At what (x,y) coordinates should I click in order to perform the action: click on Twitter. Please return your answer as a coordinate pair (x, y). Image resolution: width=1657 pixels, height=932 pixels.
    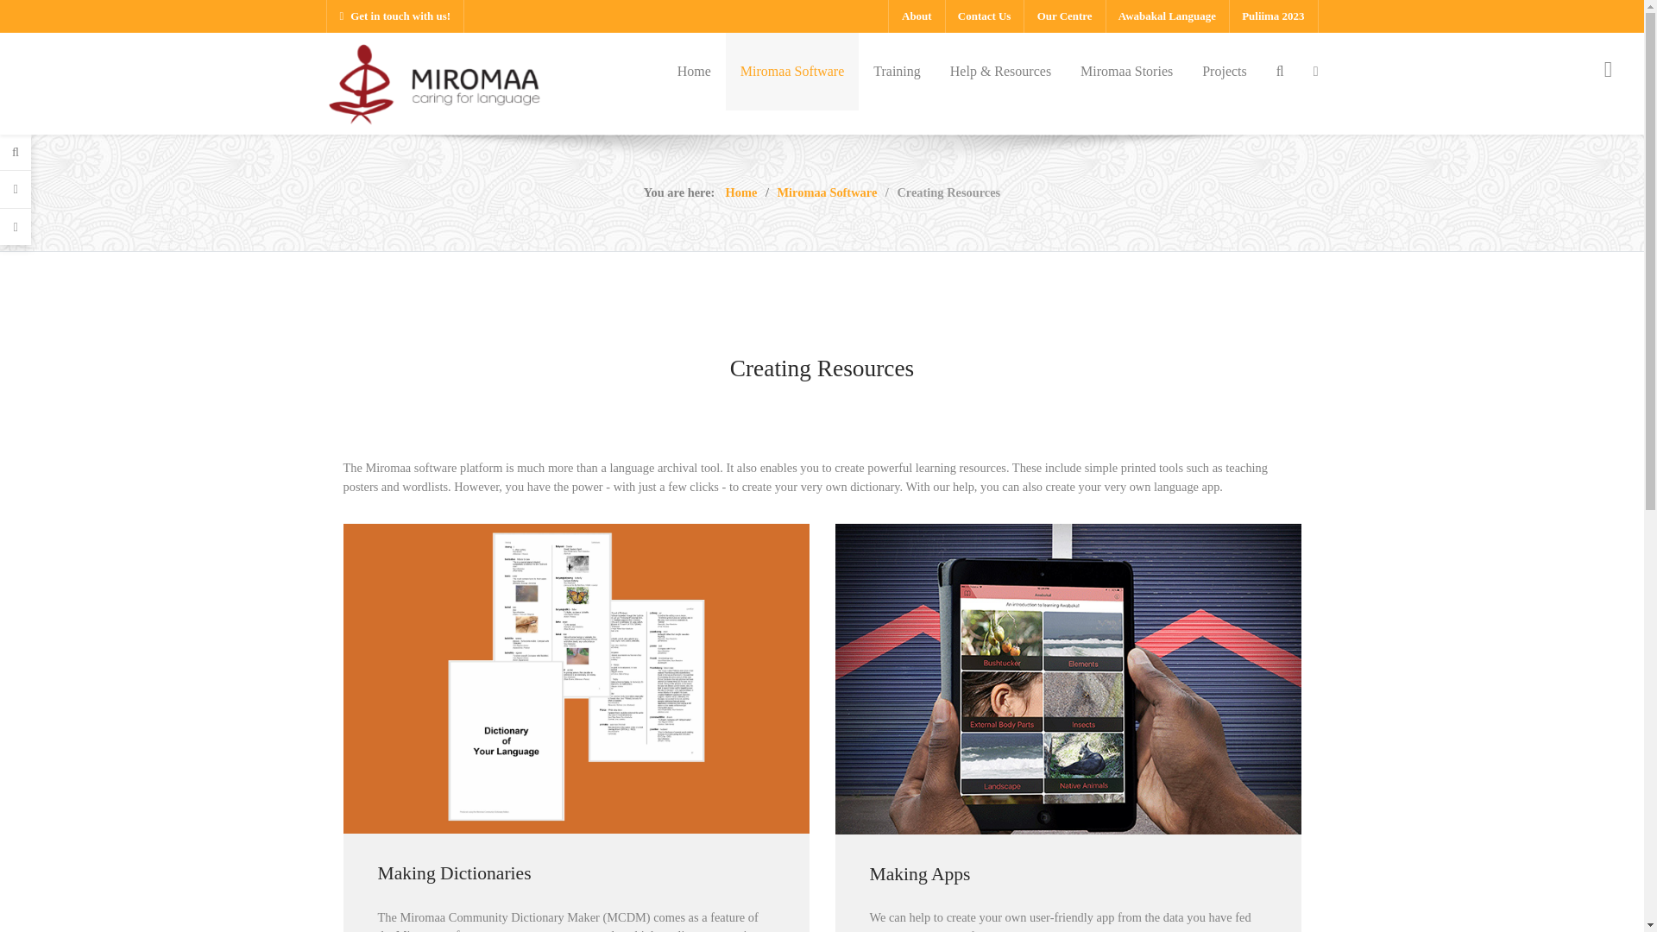
    Looking at the image, I should click on (1227, 891).